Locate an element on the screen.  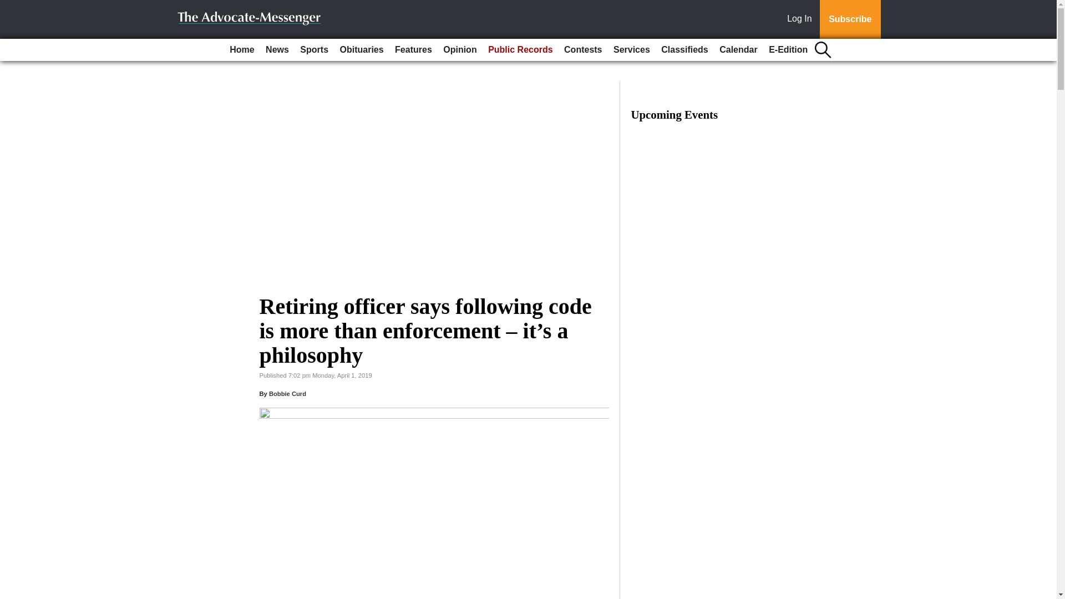
Obituaries is located at coordinates (361, 50).